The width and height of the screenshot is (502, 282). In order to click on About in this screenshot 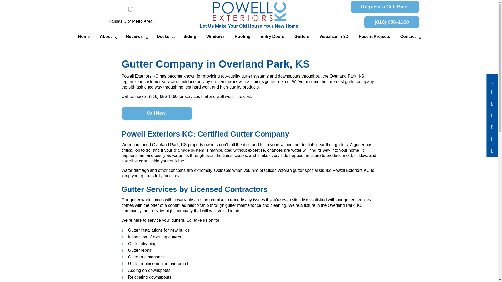, I will do `click(108, 37)`.